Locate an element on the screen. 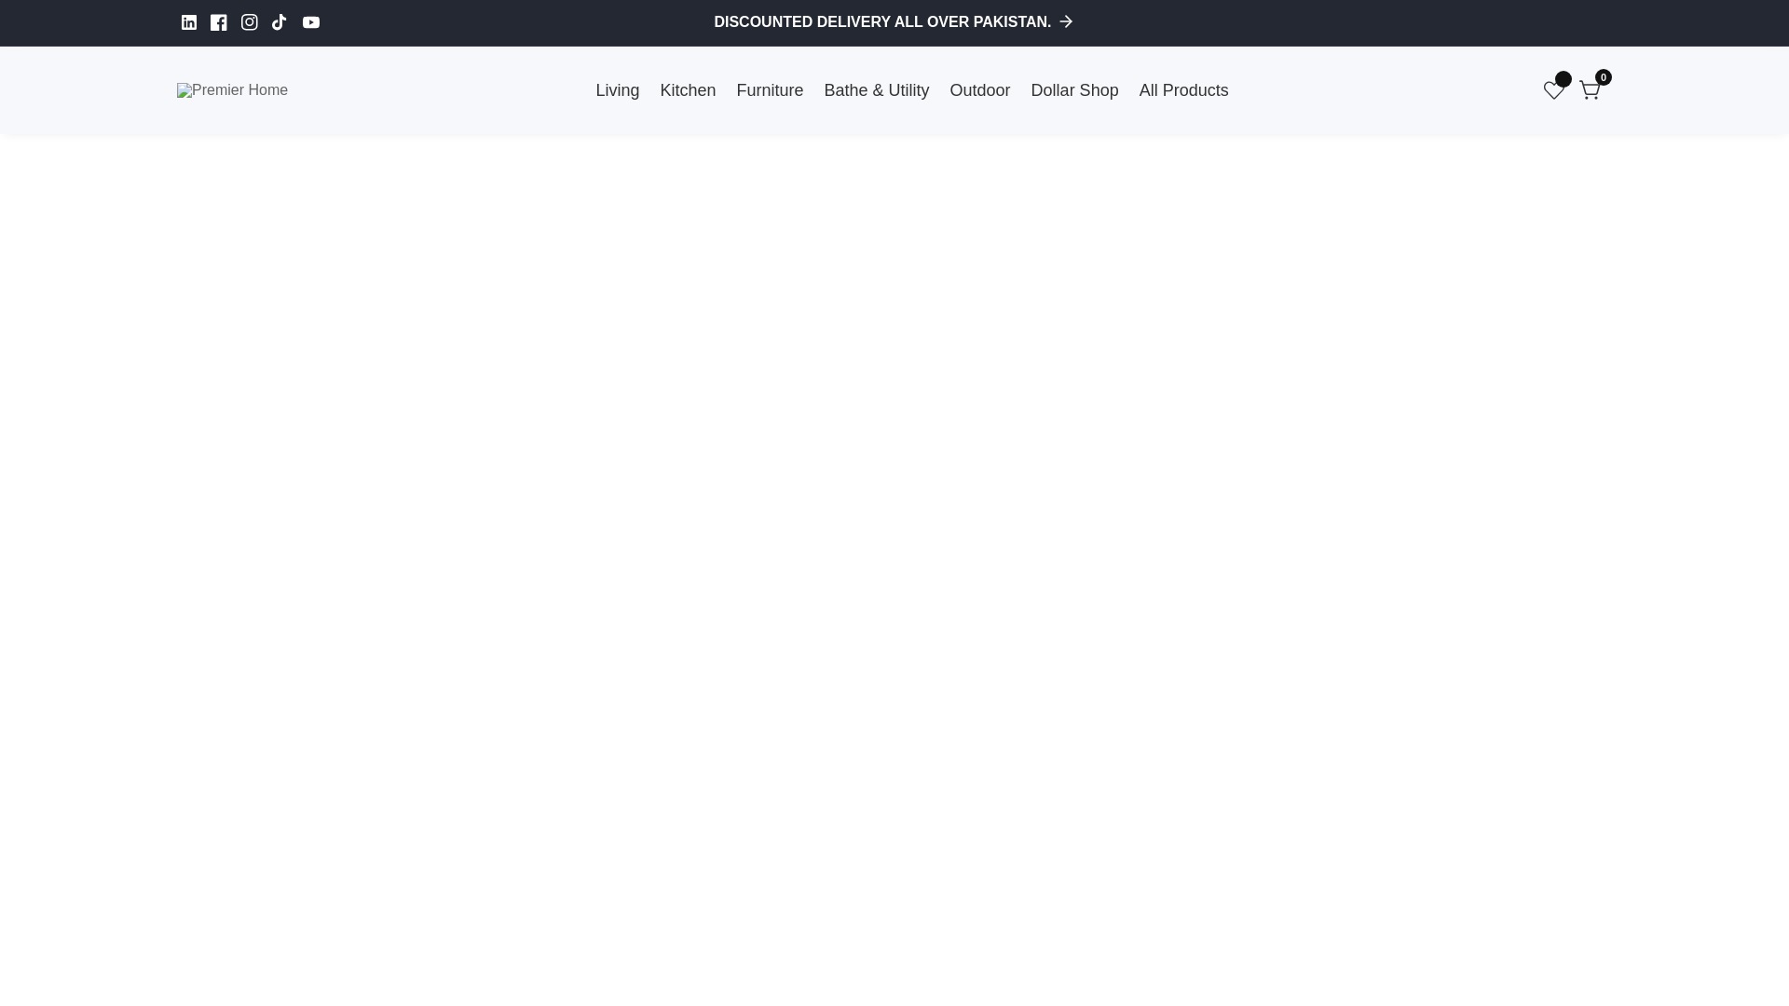 This screenshot has width=1789, height=1006. TikTok is located at coordinates (250, 21).